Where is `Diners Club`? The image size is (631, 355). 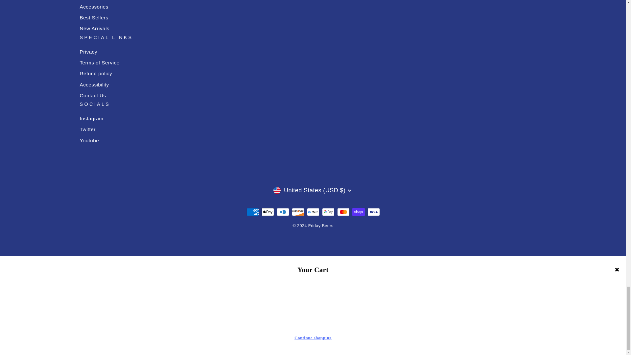 Diners Club is located at coordinates (283, 212).